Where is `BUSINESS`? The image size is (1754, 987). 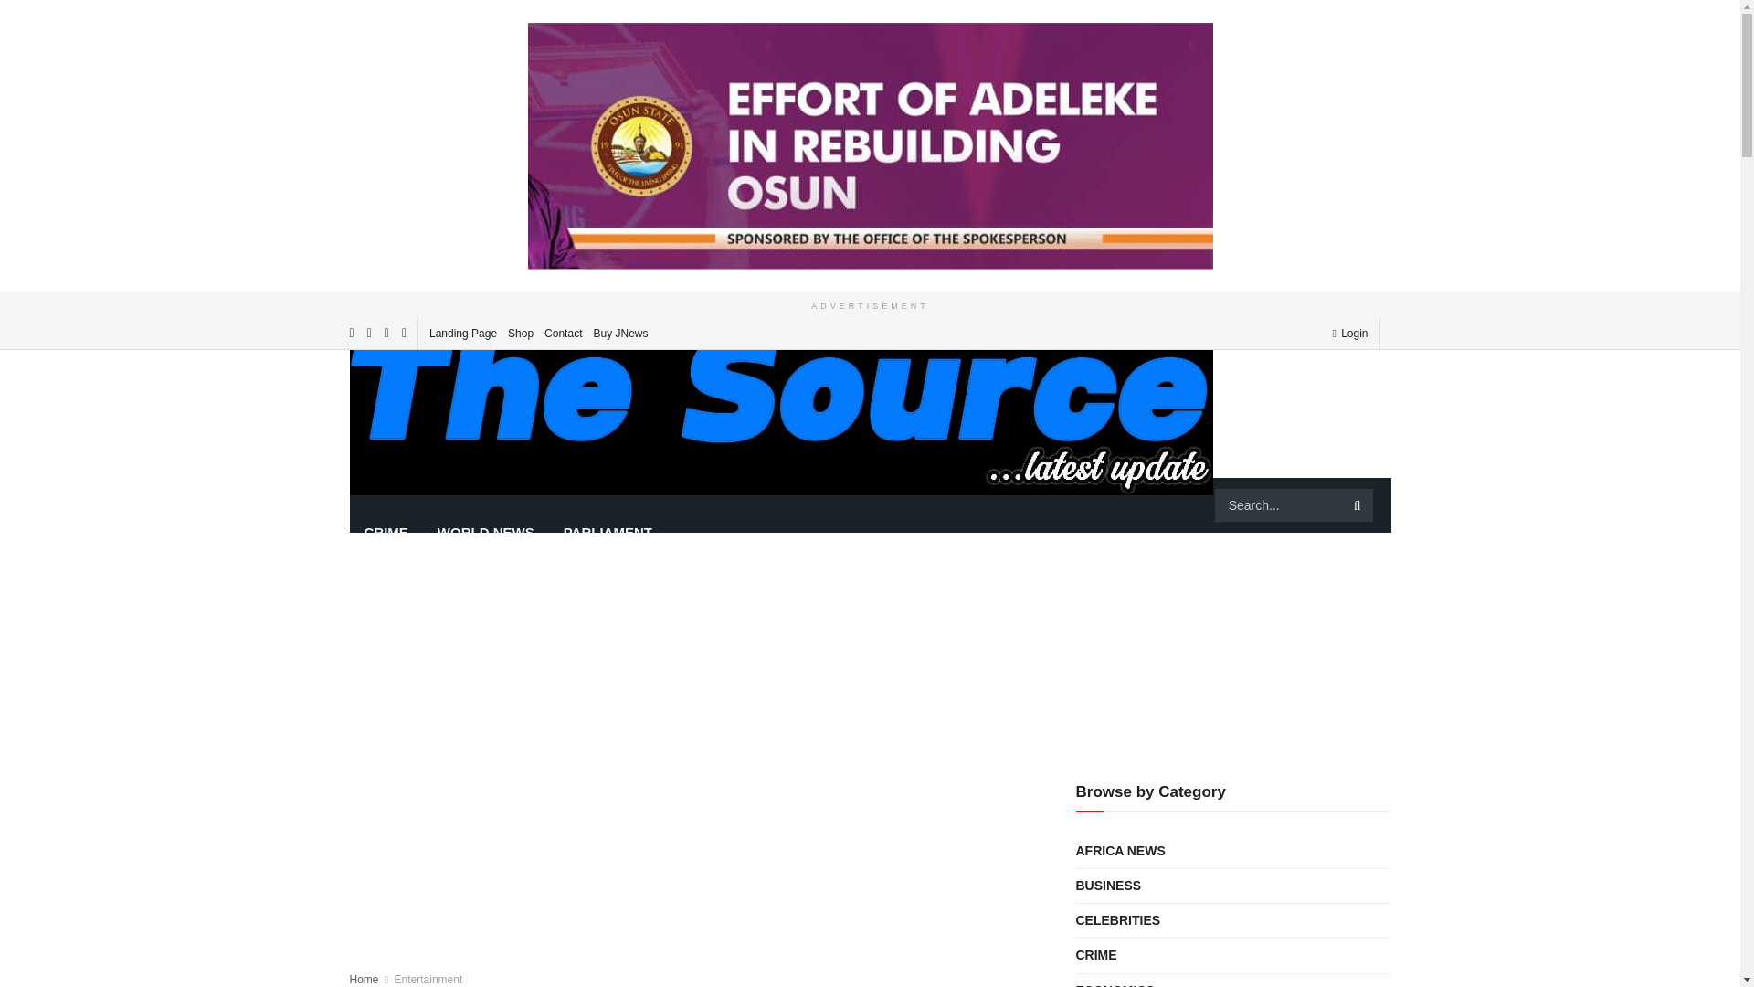 BUSINESS is located at coordinates (983, 477).